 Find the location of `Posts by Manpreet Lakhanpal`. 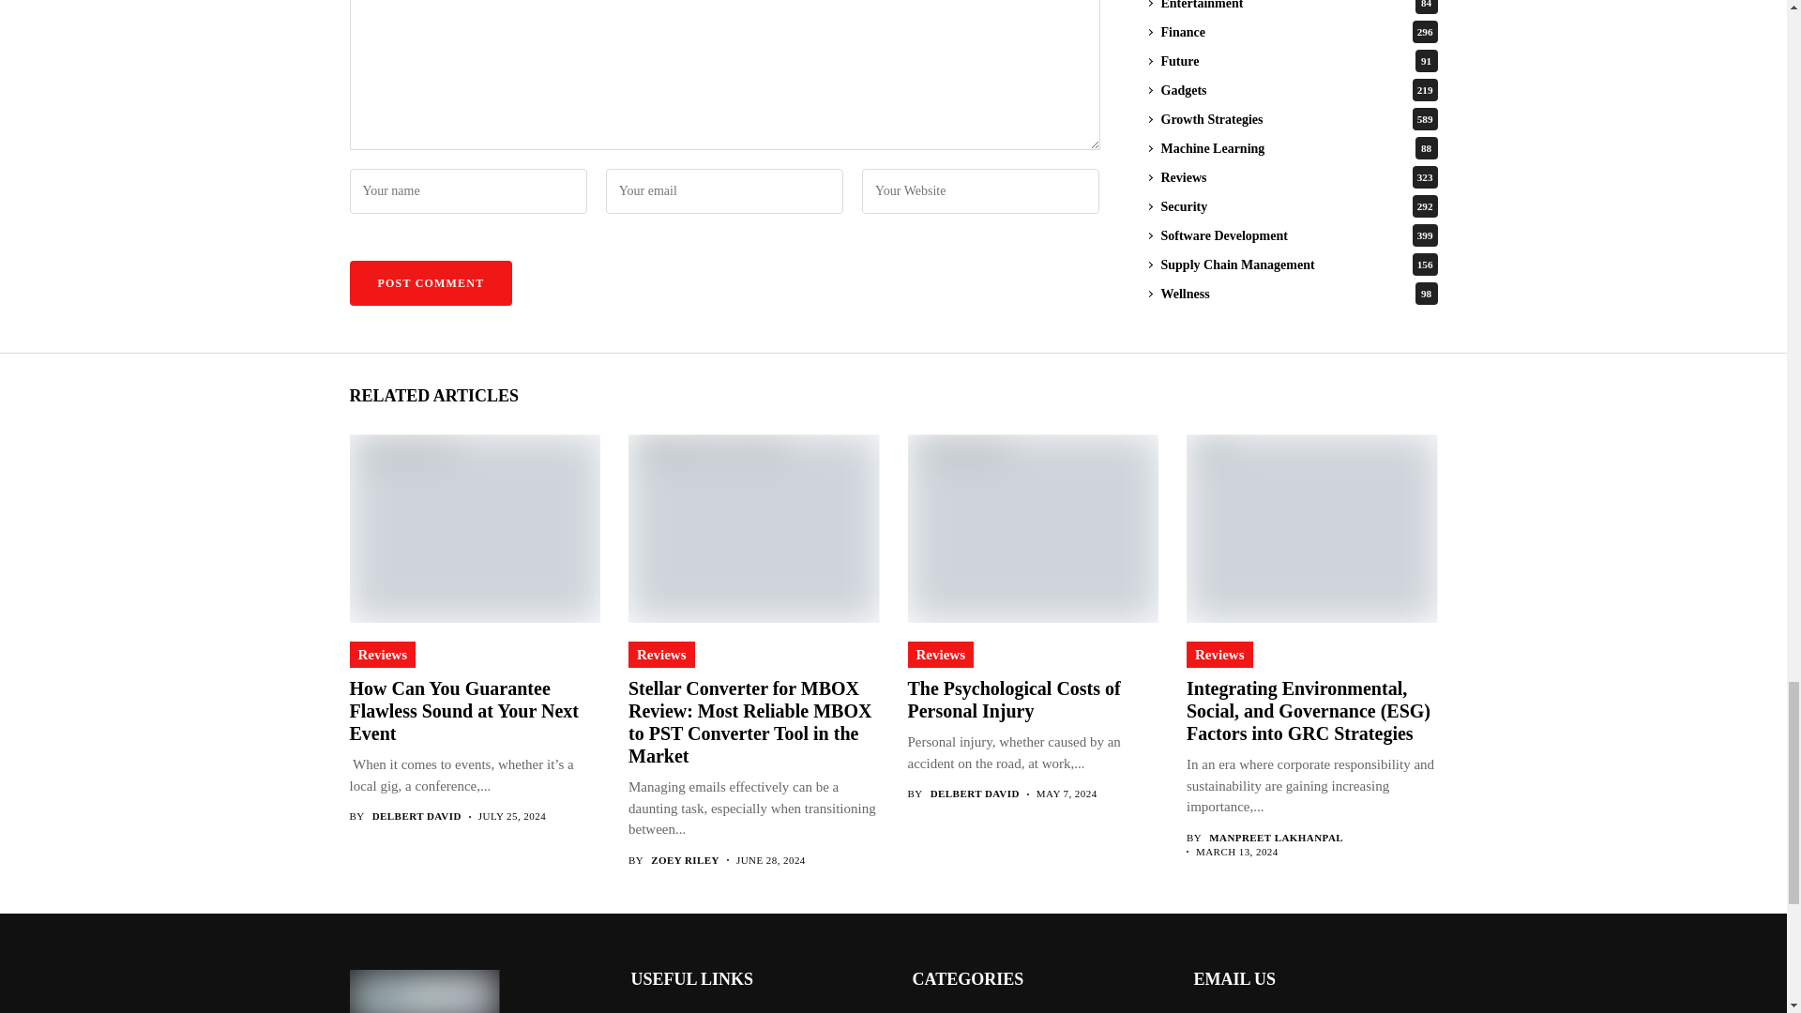

Posts by Manpreet Lakhanpal is located at coordinates (1276, 837).